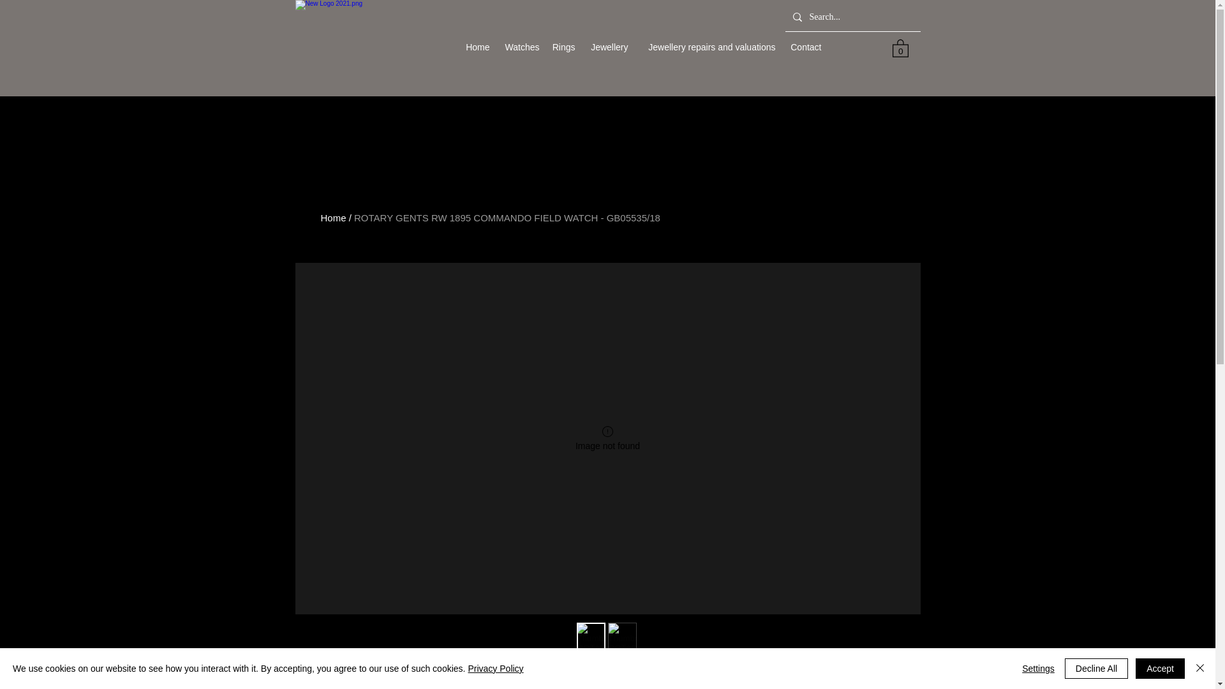 The image size is (1225, 689). Describe the element at coordinates (900, 47) in the screenshot. I see `0` at that location.